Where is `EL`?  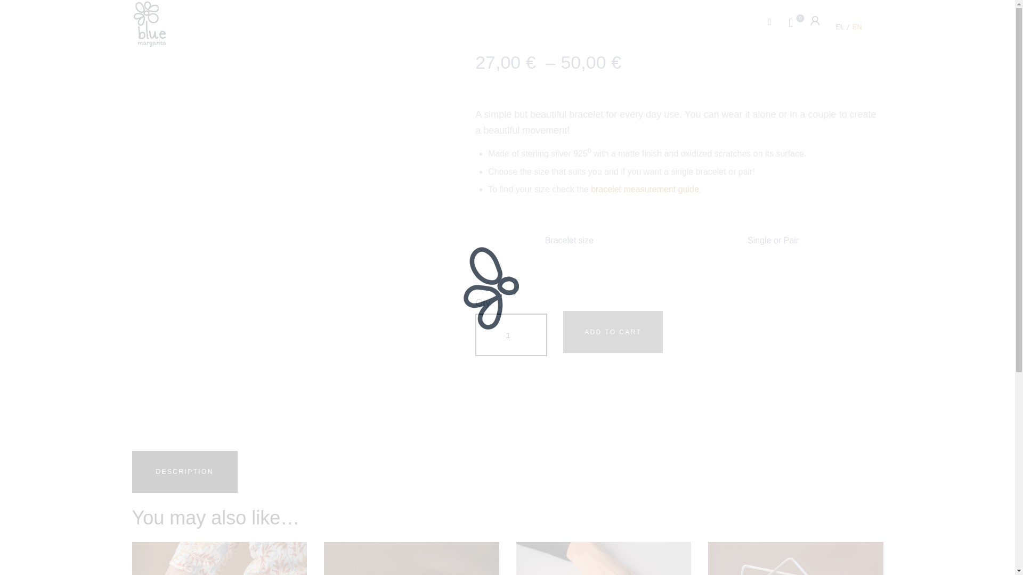 EL is located at coordinates (841, 29).